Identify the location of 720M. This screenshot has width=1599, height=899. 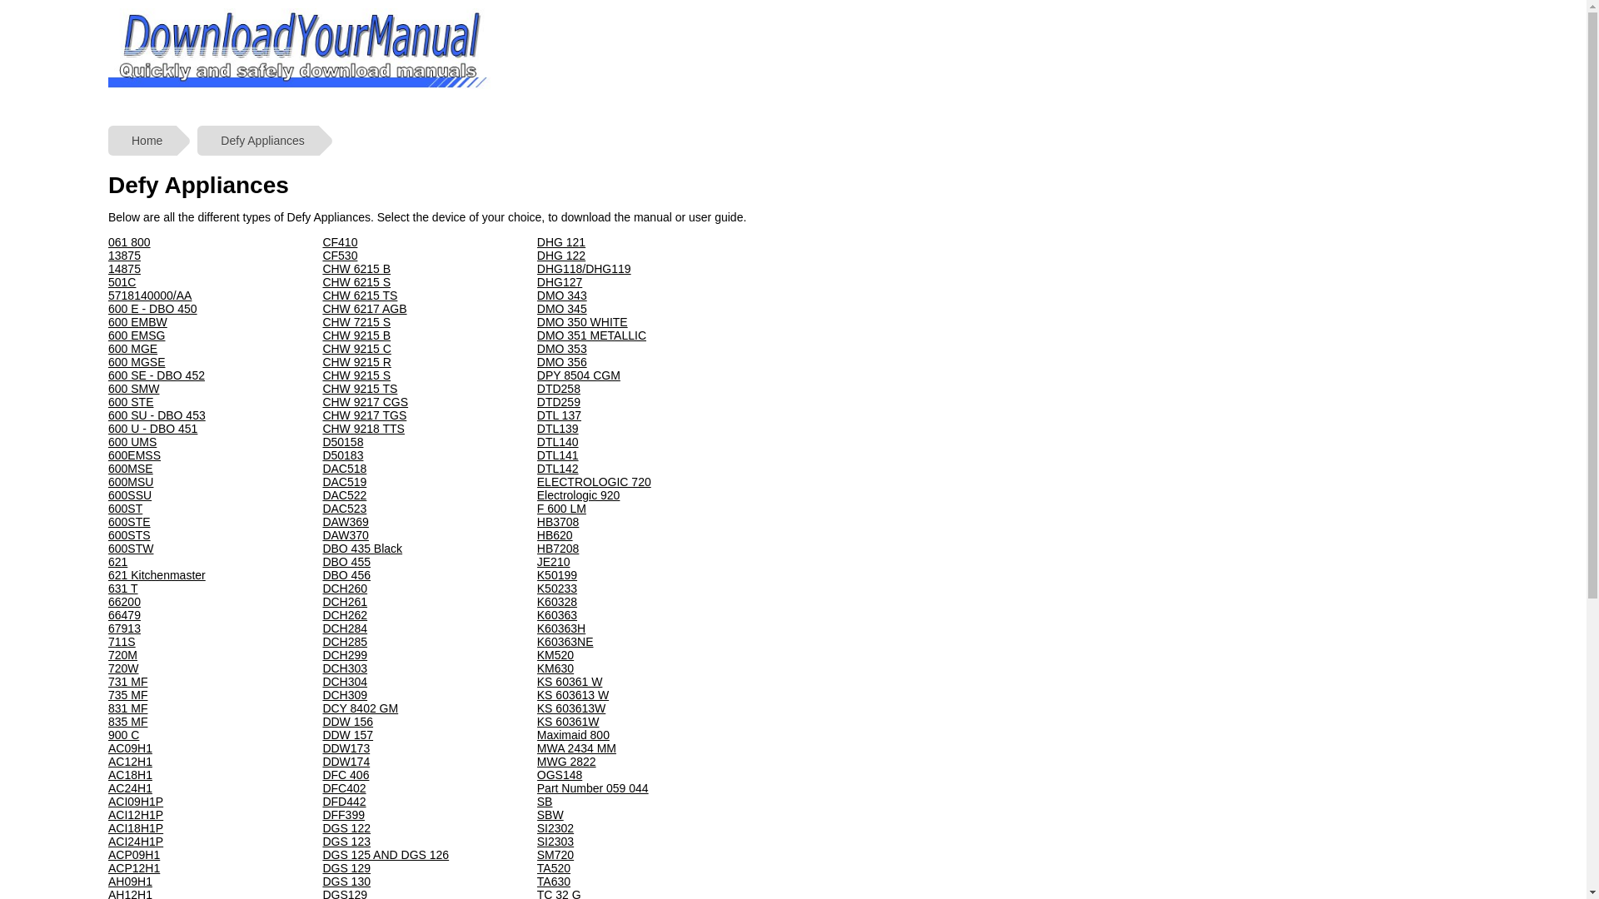
(123, 655).